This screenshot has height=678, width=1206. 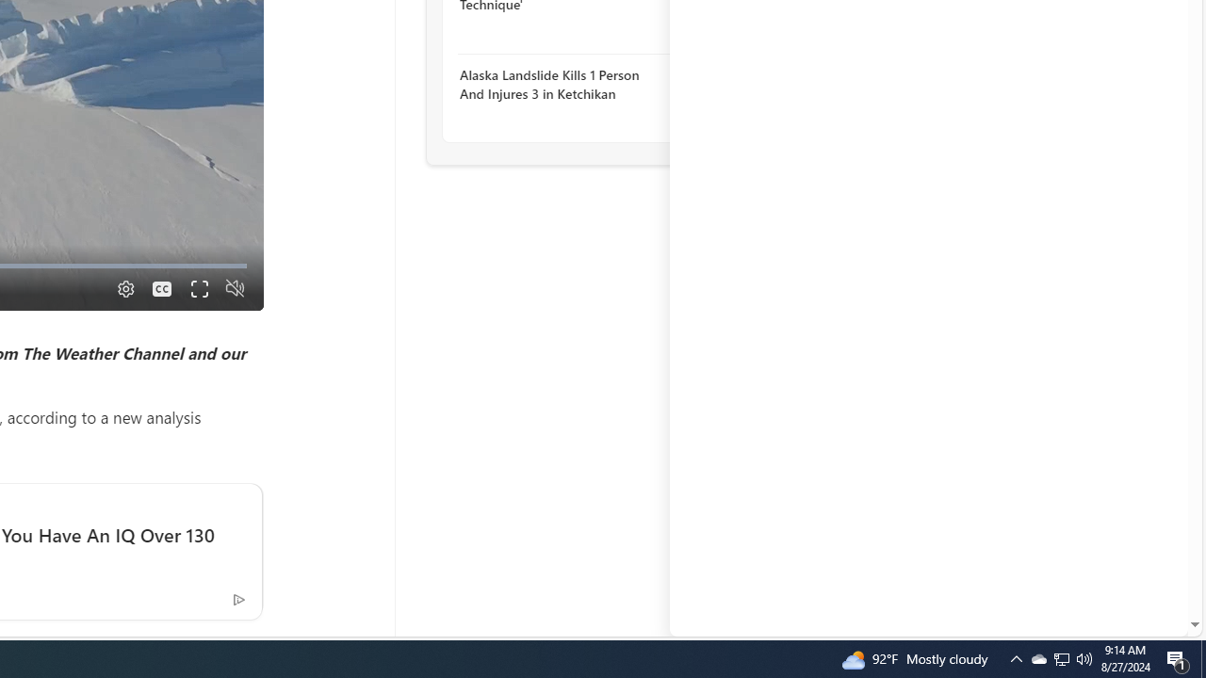 What do you see at coordinates (236, 288) in the screenshot?
I see `Unmute` at bounding box center [236, 288].